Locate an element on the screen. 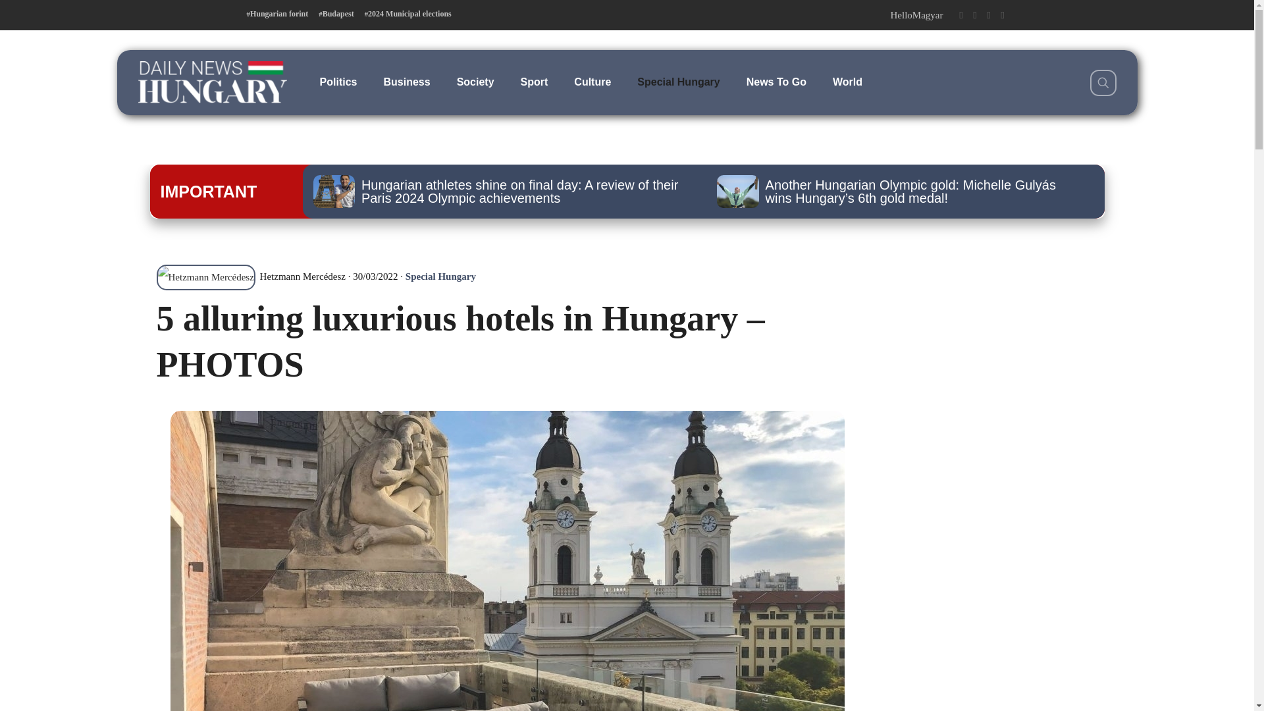 Image resolution: width=1264 pixels, height=711 pixels. 2024 Municipal elections is located at coordinates (408, 14).